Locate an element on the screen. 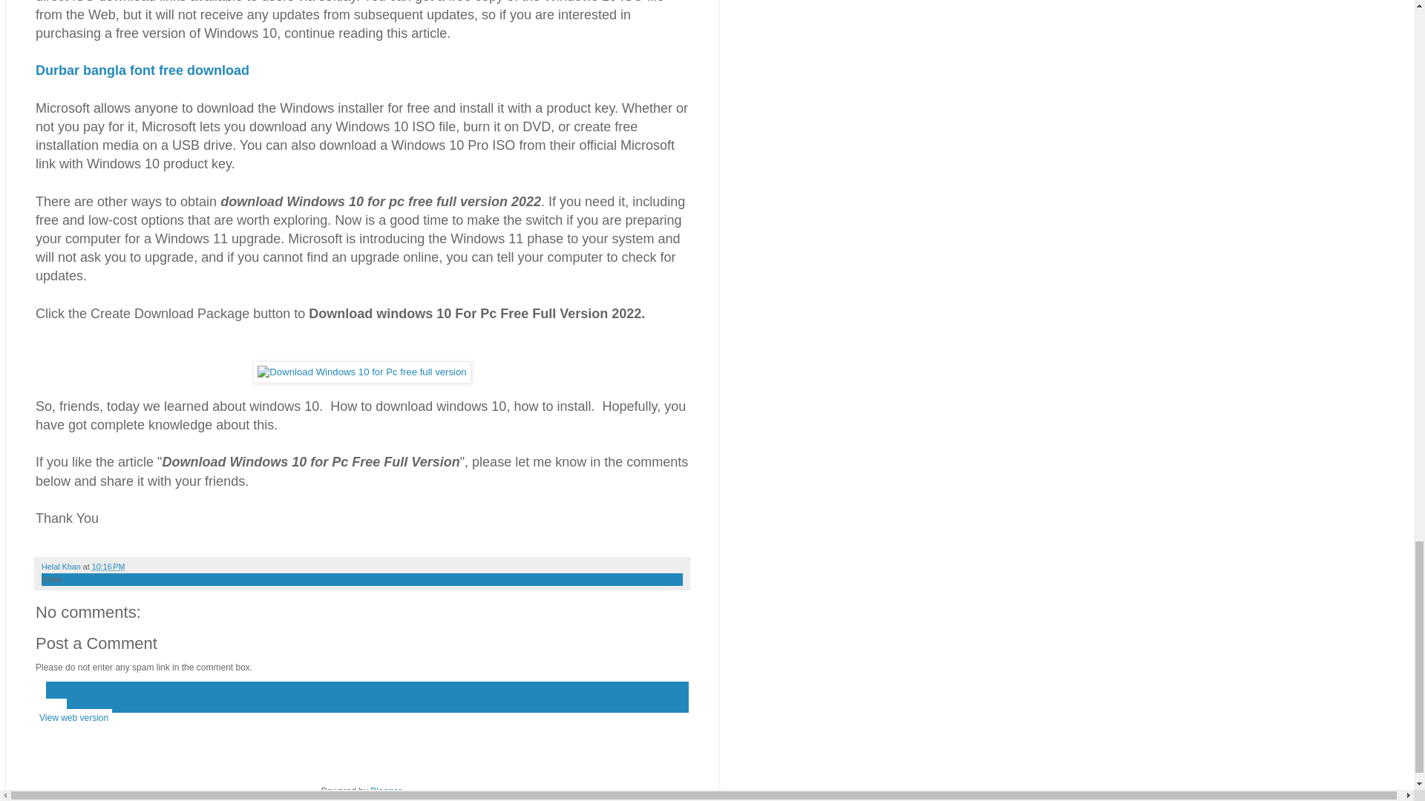 This screenshot has width=1425, height=801. Helal Khan is located at coordinates (62, 567).